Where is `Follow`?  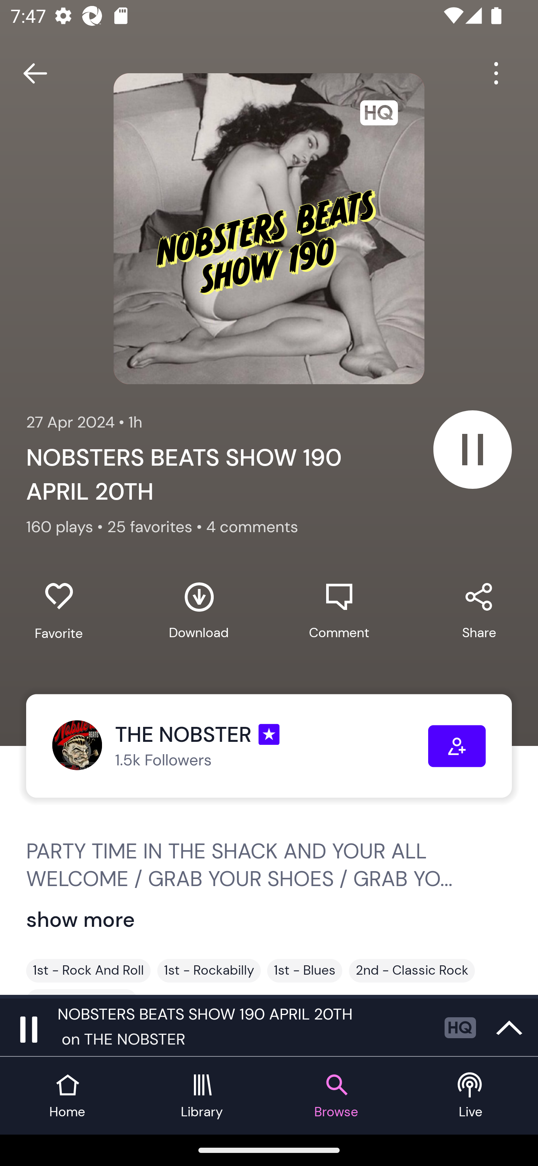
Follow is located at coordinates (457, 746).